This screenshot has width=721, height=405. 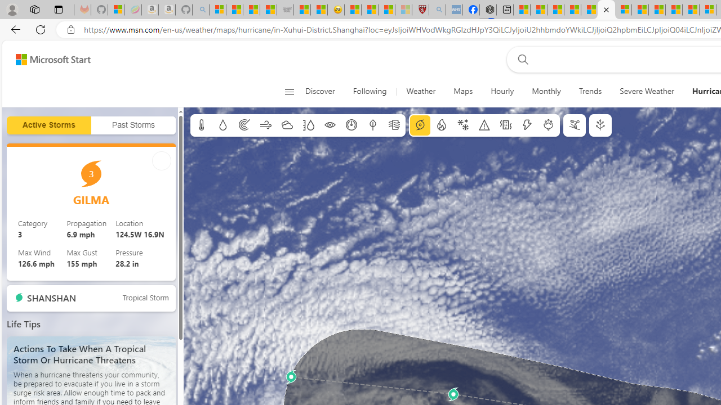 What do you see at coordinates (287, 125) in the screenshot?
I see `Clouds` at bounding box center [287, 125].